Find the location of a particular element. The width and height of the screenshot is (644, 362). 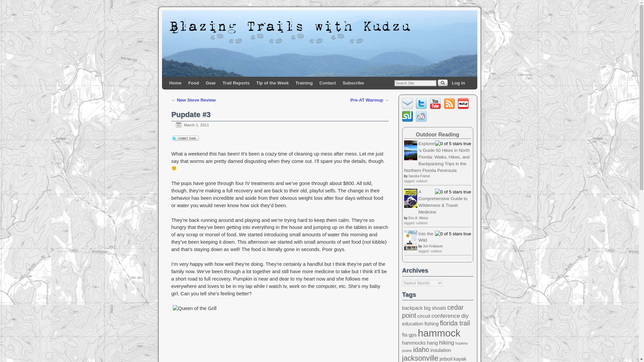

Skip to secondary content is located at coordinates (200, 83).